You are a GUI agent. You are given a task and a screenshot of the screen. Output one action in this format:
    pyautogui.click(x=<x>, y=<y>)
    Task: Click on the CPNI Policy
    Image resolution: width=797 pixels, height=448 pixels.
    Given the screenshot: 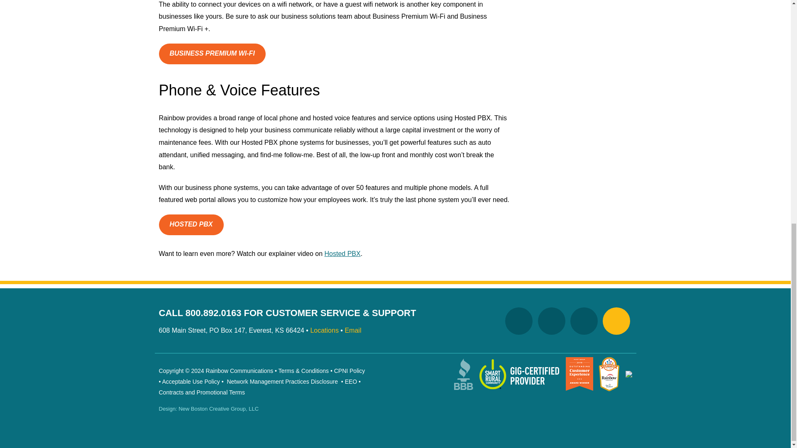 What is the action you would take?
    pyautogui.click(x=350, y=370)
    